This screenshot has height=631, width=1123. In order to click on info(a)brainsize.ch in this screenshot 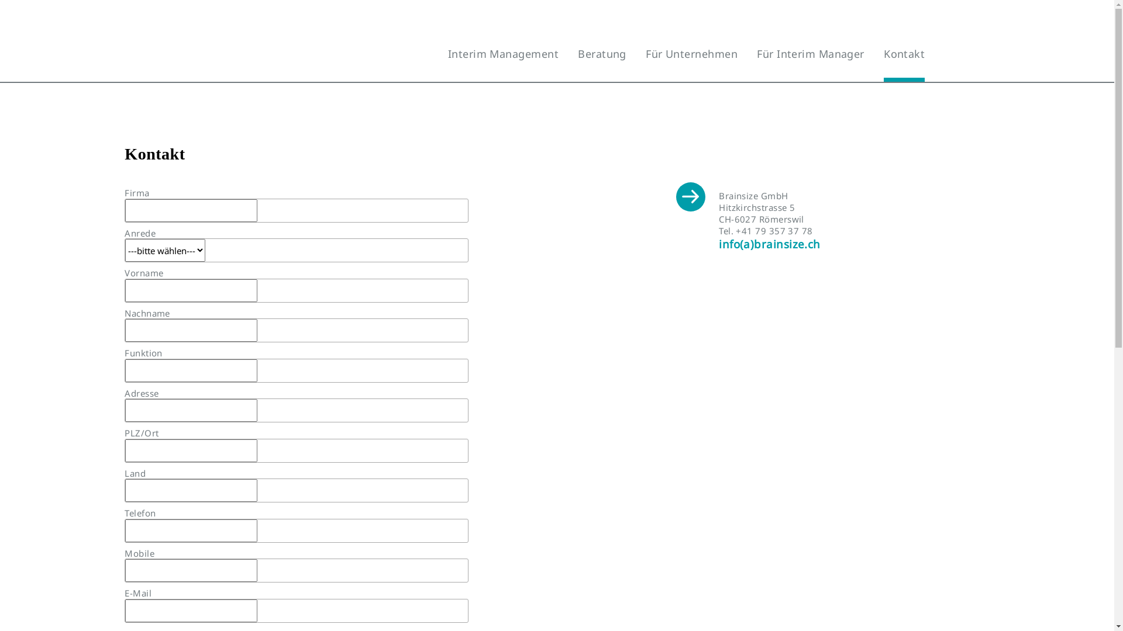, I will do `click(770, 244)`.